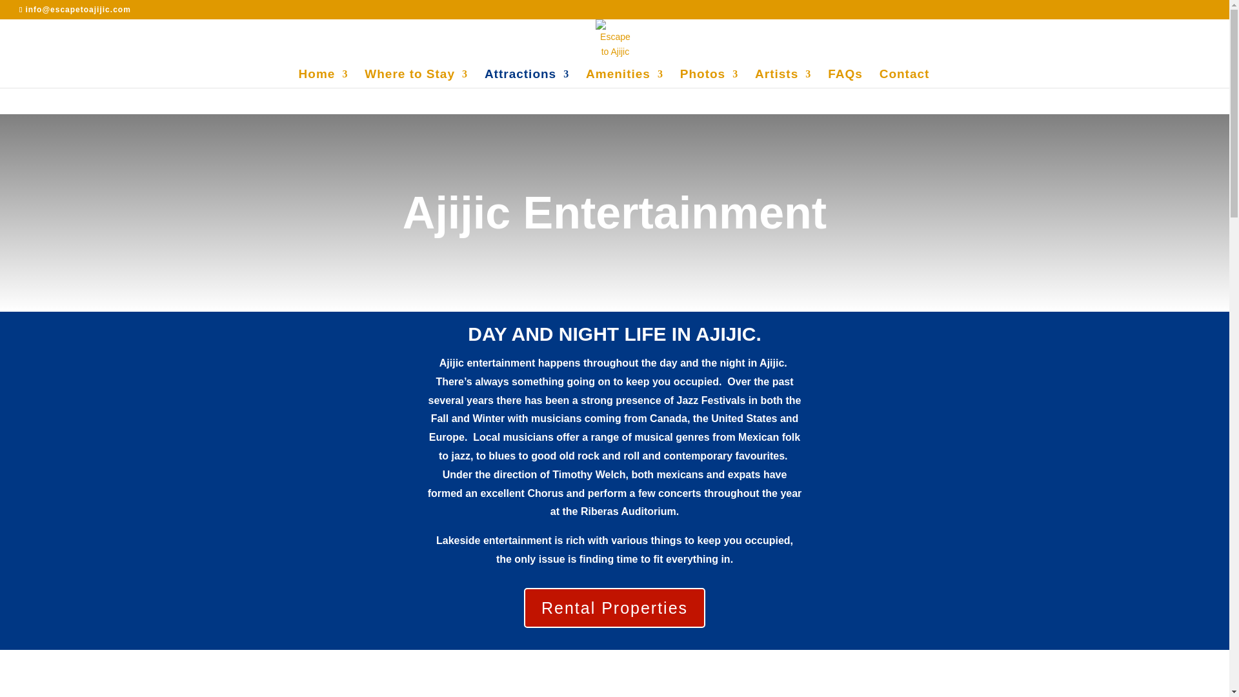 This screenshot has width=1239, height=697. What do you see at coordinates (905, 79) in the screenshot?
I see `Contact` at bounding box center [905, 79].